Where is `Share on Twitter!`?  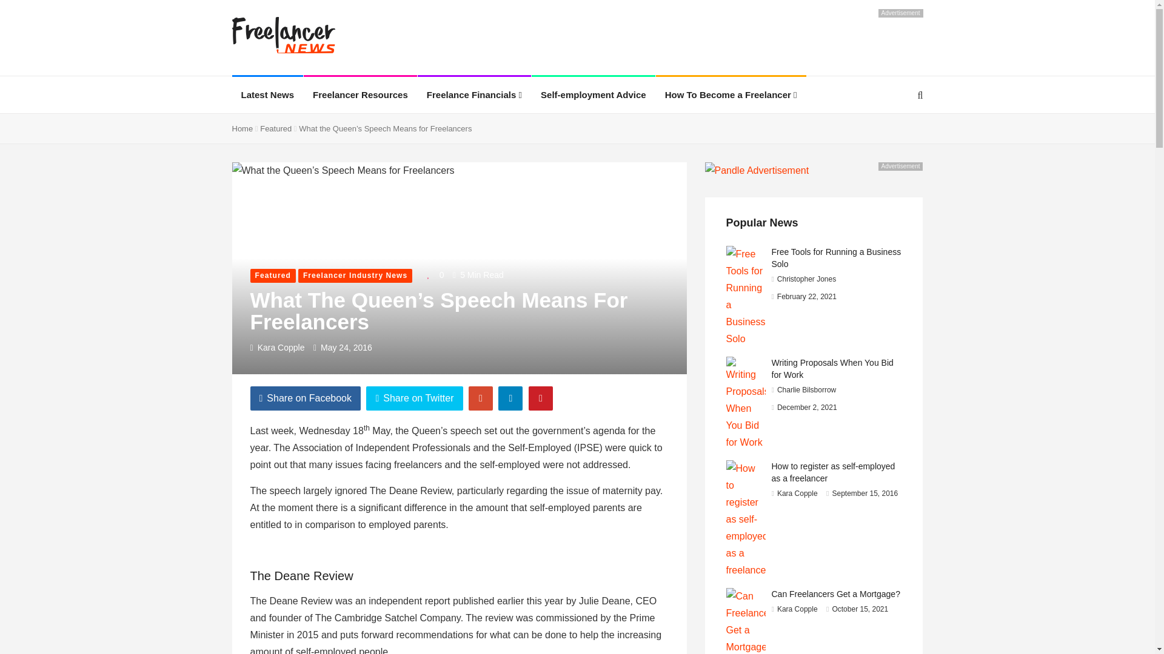
Share on Twitter! is located at coordinates (414, 398).